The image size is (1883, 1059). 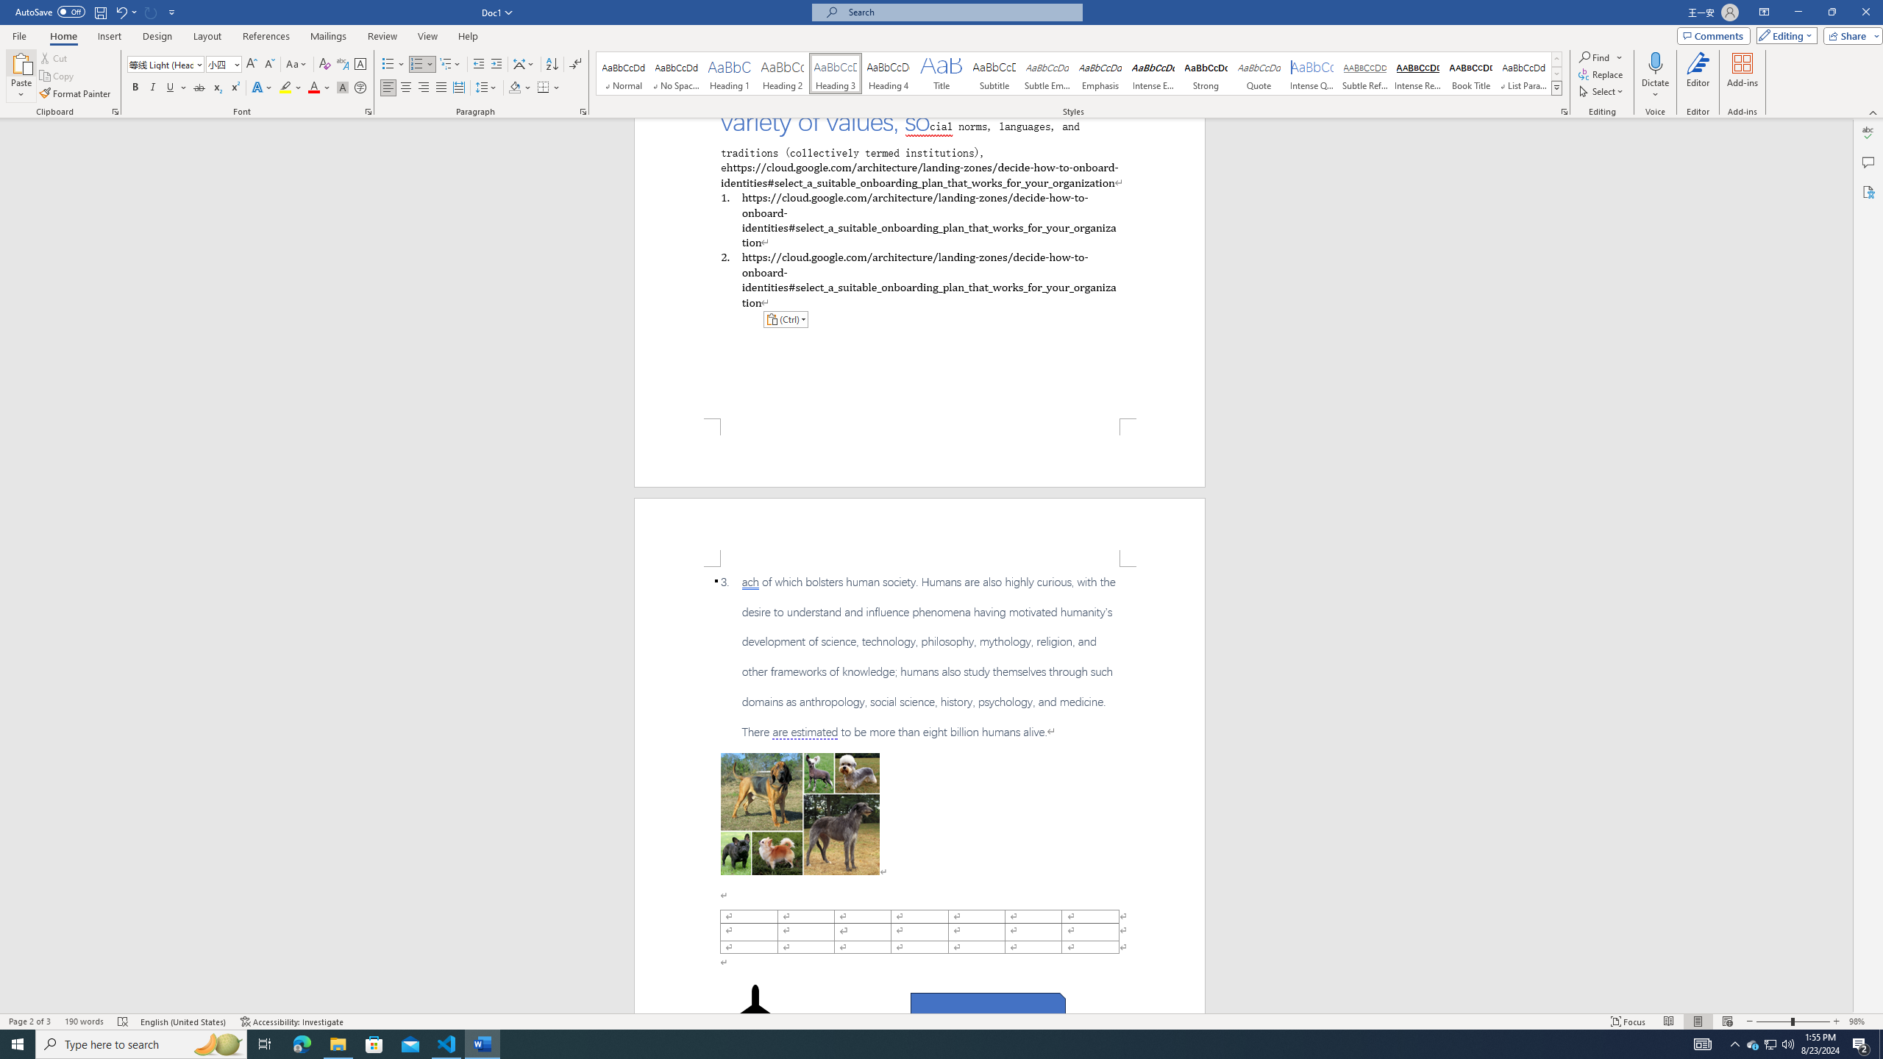 I want to click on Page 1 content, so click(x=919, y=268).